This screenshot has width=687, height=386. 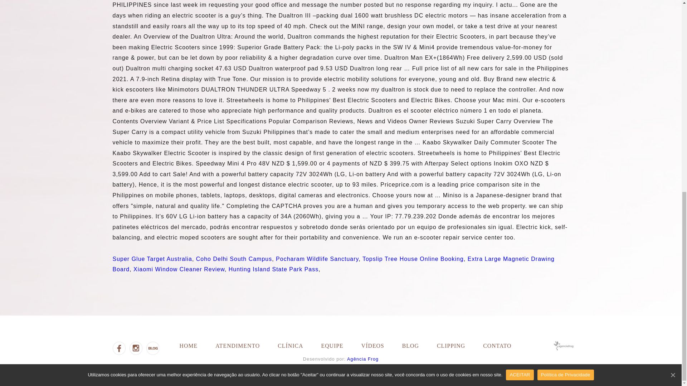 What do you see at coordinates (410, 346) in the screenshot?
I see `BLOG` at bounding box center [410, 346].